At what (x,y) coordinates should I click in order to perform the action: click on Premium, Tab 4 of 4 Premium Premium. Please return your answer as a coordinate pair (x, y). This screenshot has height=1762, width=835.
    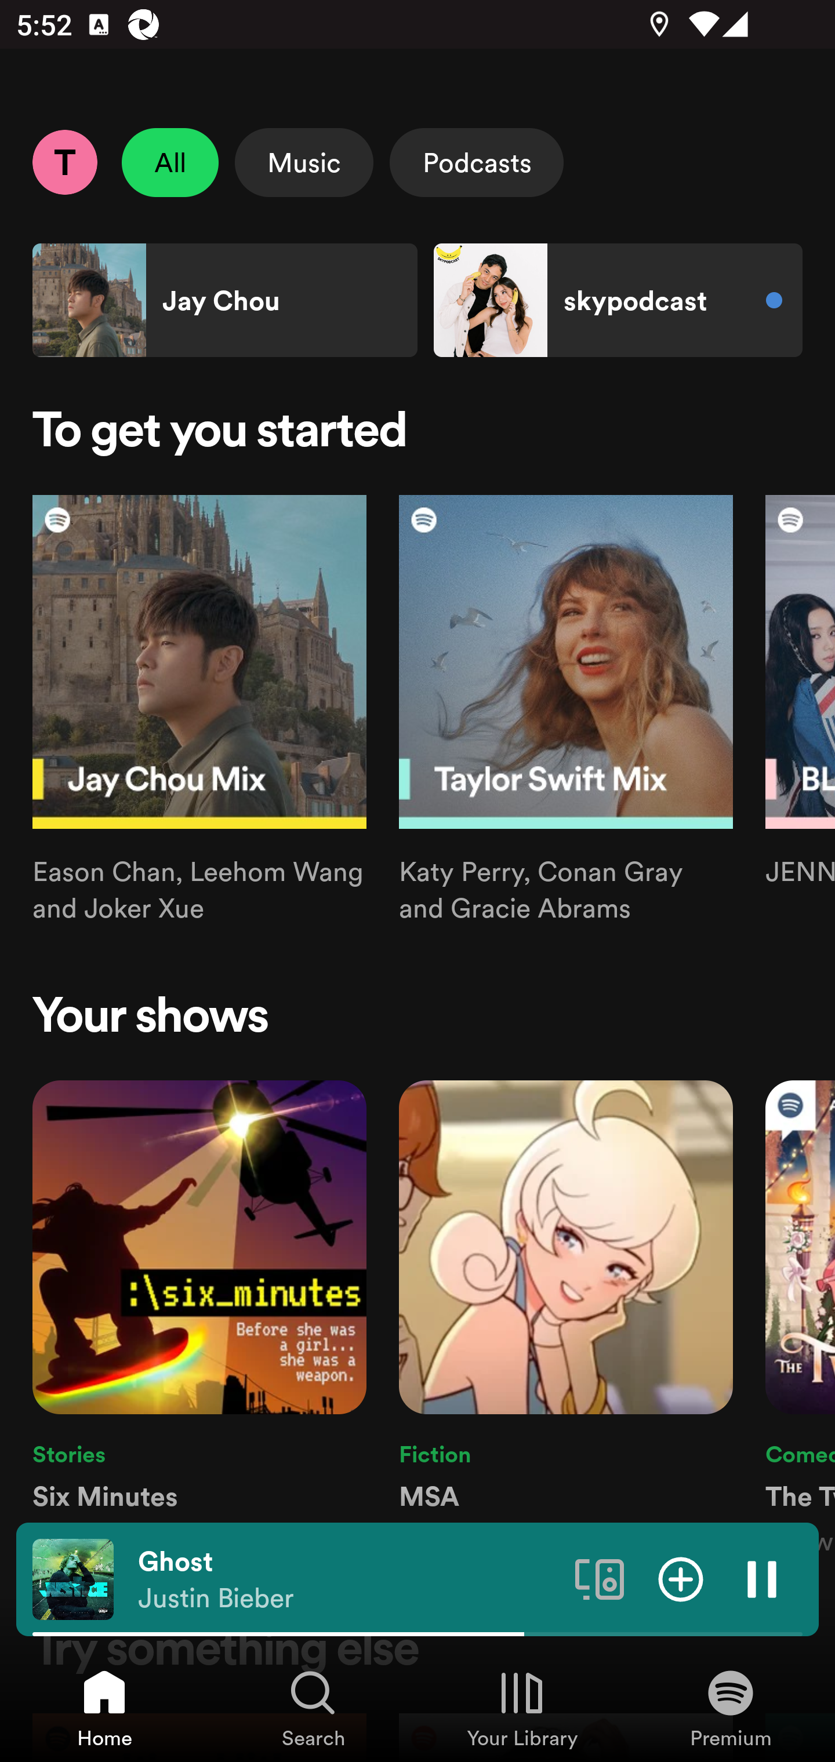
    Looking at the image, I should click on (731, 1708).